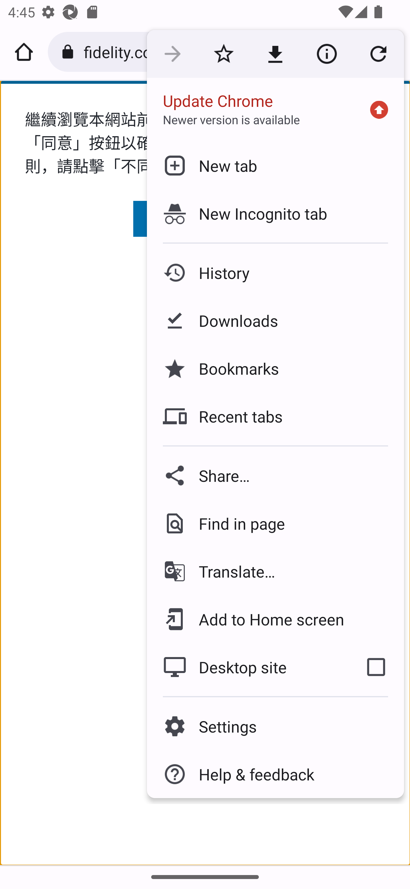 The width and height of the screenshot is (410, 889). What do you see at coordinates (275, 273) in the screenshot?
I see `History` at bounding box center [275, 273].